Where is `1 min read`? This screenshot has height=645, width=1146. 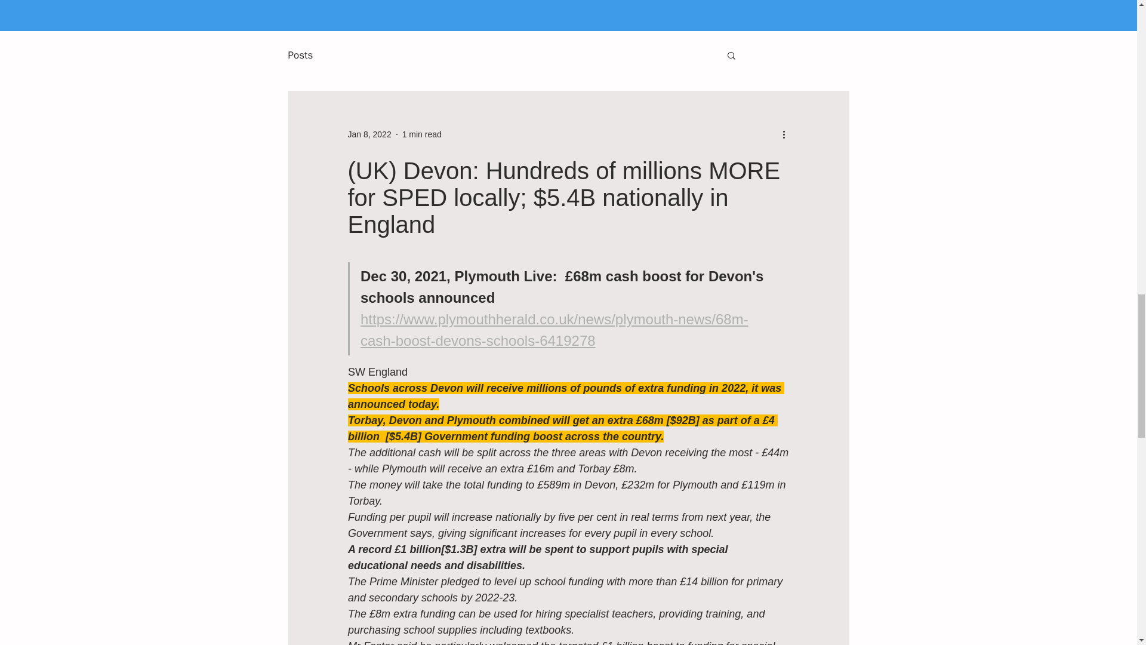
1 min read is located at coordinates (421, 134).